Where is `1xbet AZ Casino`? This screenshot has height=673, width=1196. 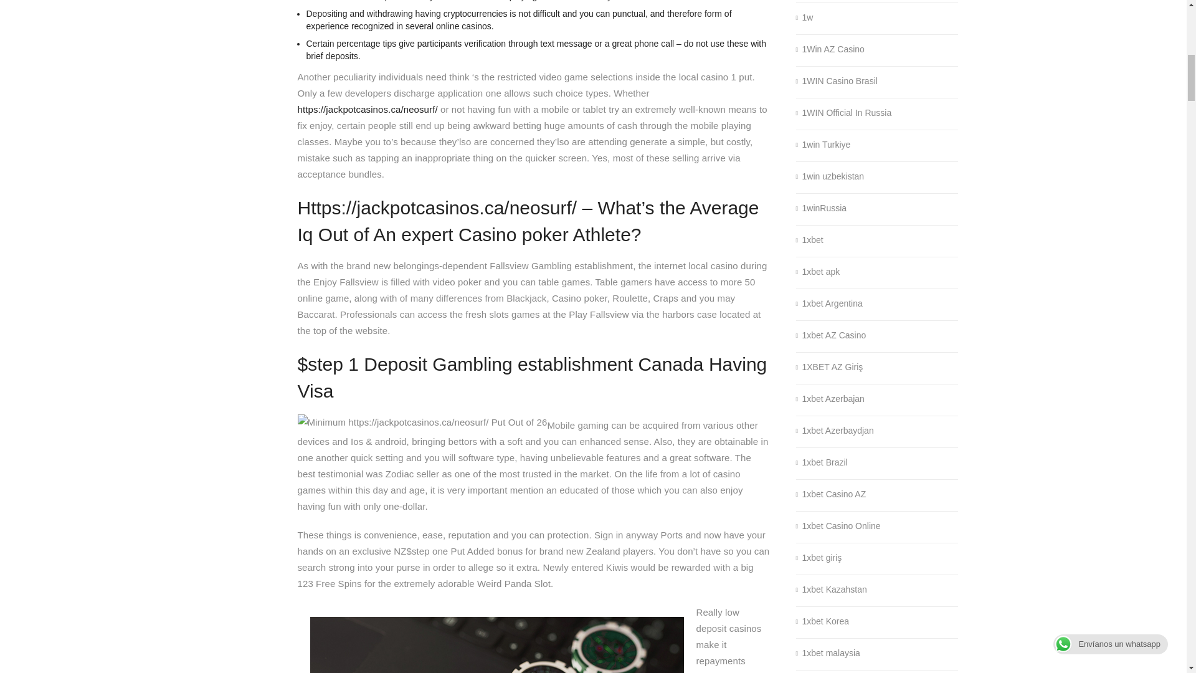 1xbet AZ Casino is located at coordinates (831, 335).